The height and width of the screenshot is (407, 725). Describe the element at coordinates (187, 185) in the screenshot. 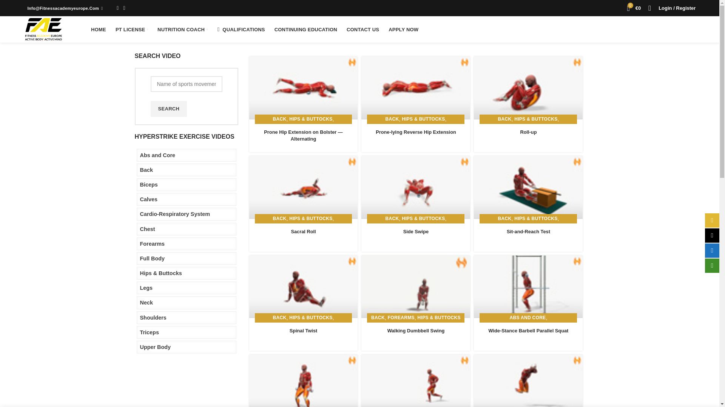

I see `Biceps` at that location.